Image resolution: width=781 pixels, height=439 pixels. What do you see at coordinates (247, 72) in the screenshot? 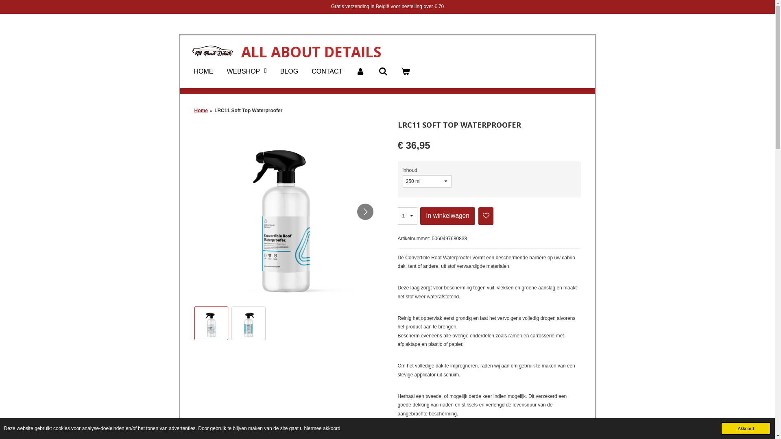
I see `WEBSHOP` at bounding box center [247, 72].